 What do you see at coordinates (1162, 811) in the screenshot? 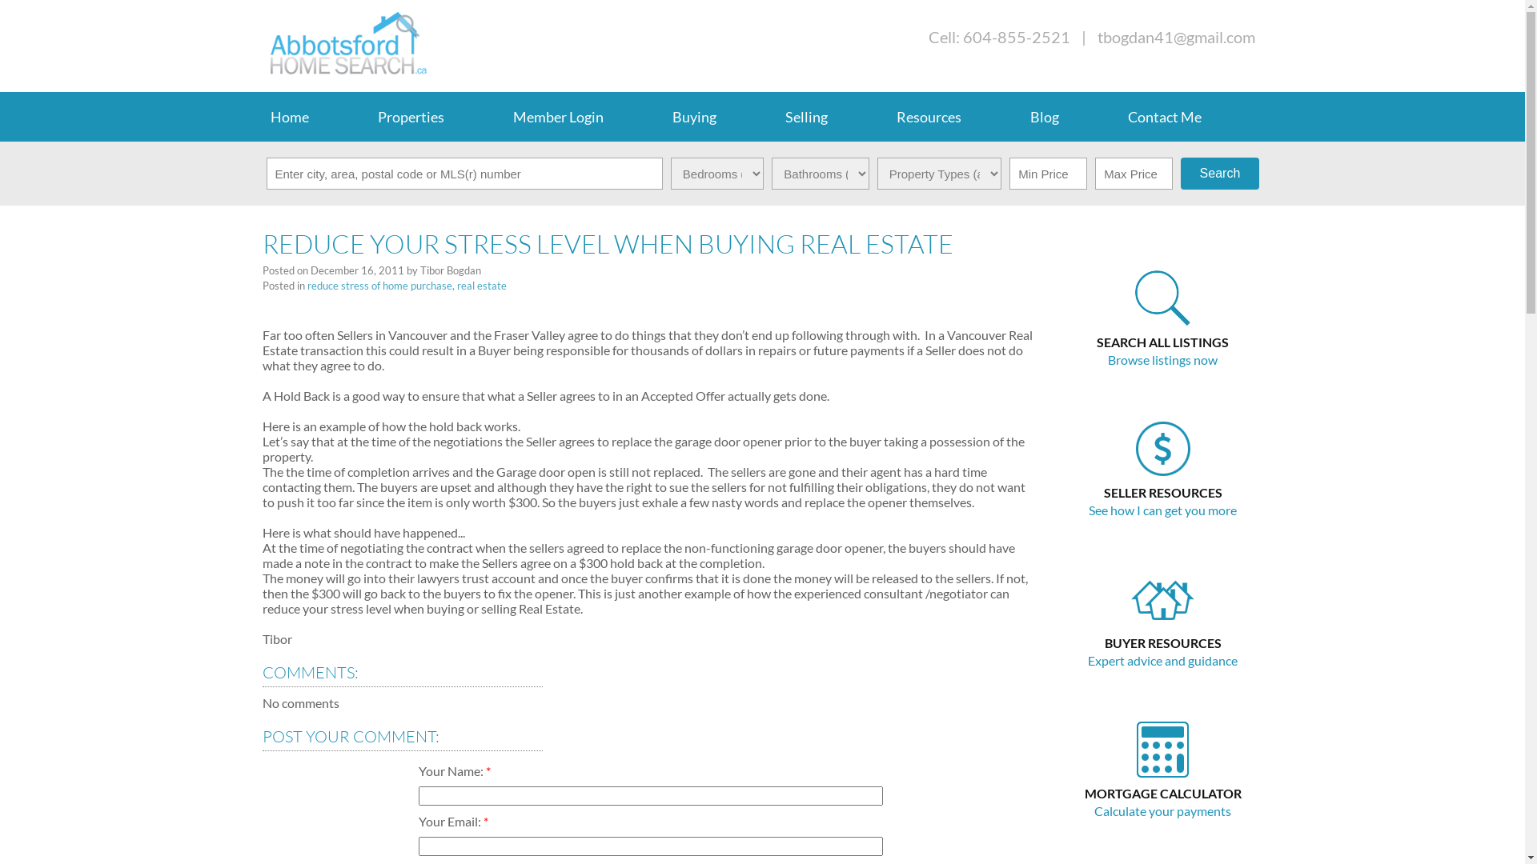
I see `Calculate your payments` at bounding box center [1162, 811].